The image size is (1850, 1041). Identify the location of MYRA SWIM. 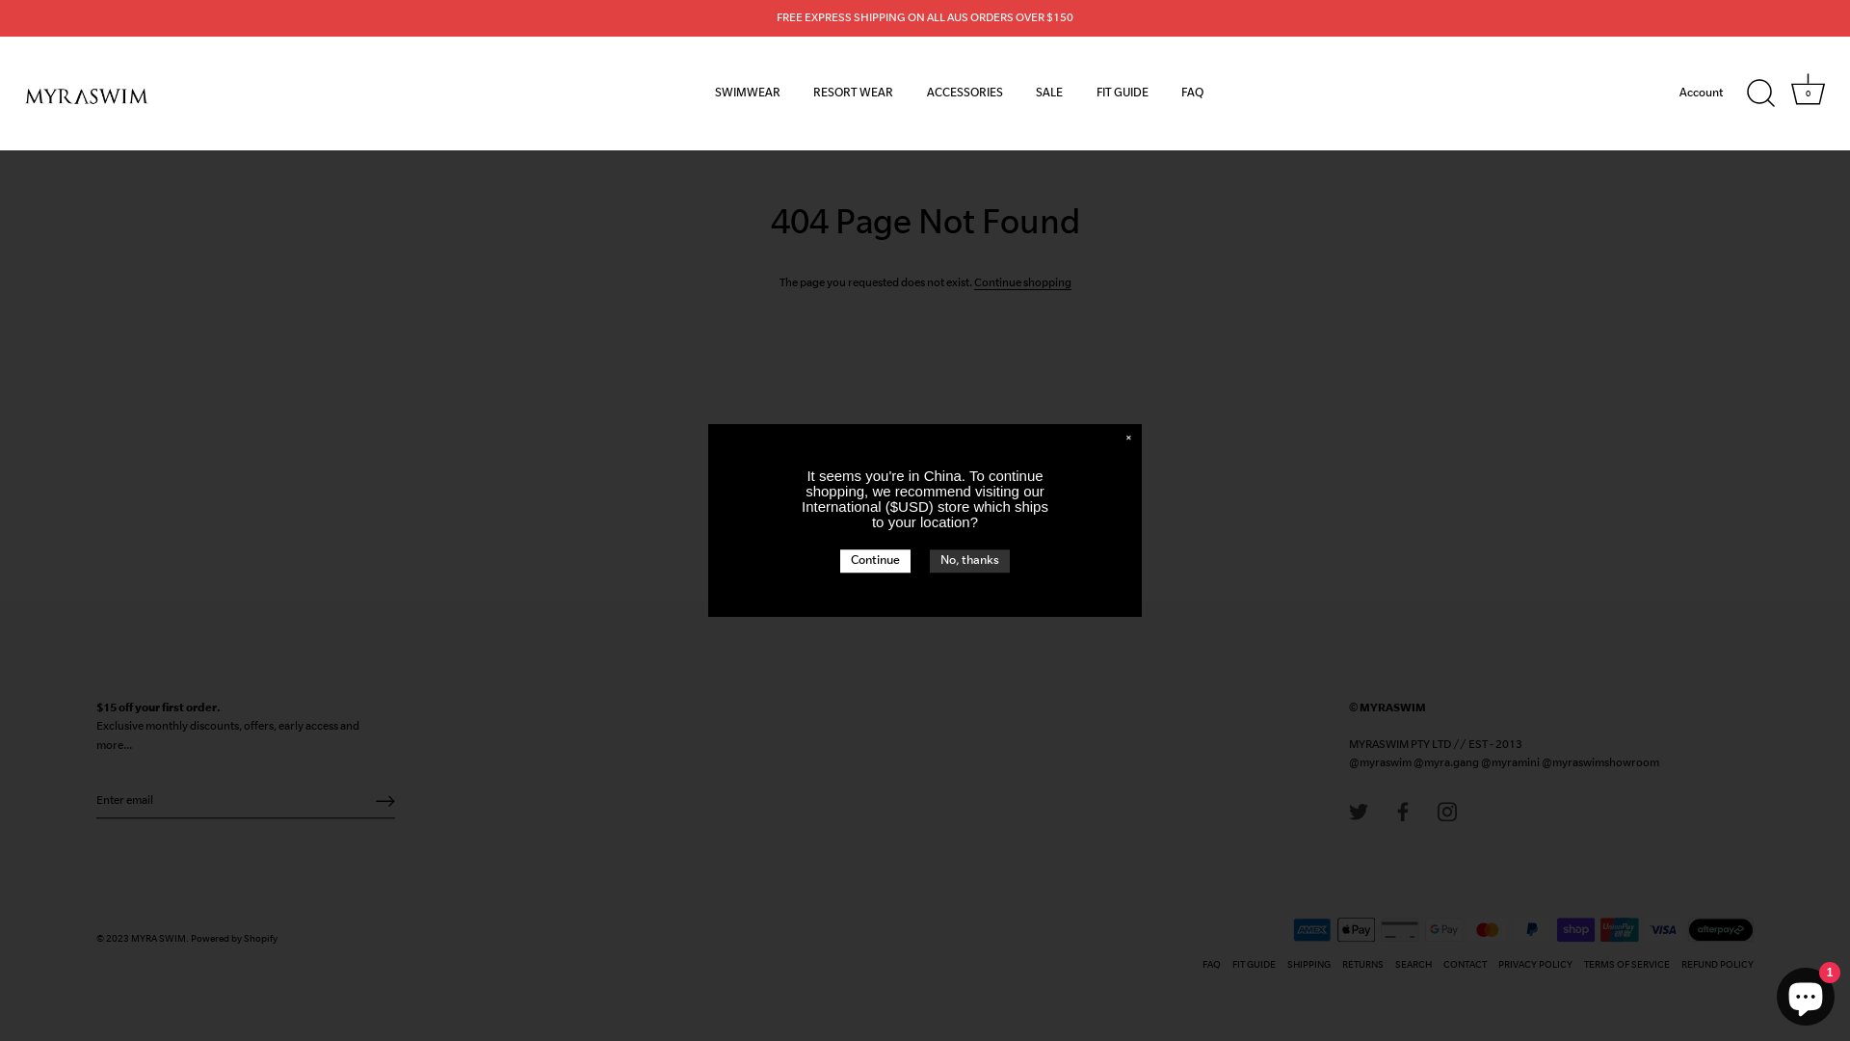
(158, 939).